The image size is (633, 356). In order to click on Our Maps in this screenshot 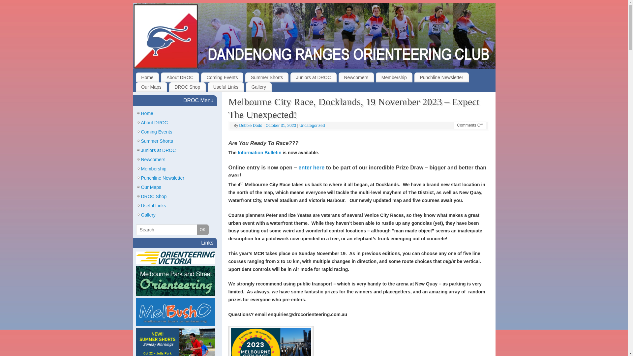, I will do `click(151, 87)`.